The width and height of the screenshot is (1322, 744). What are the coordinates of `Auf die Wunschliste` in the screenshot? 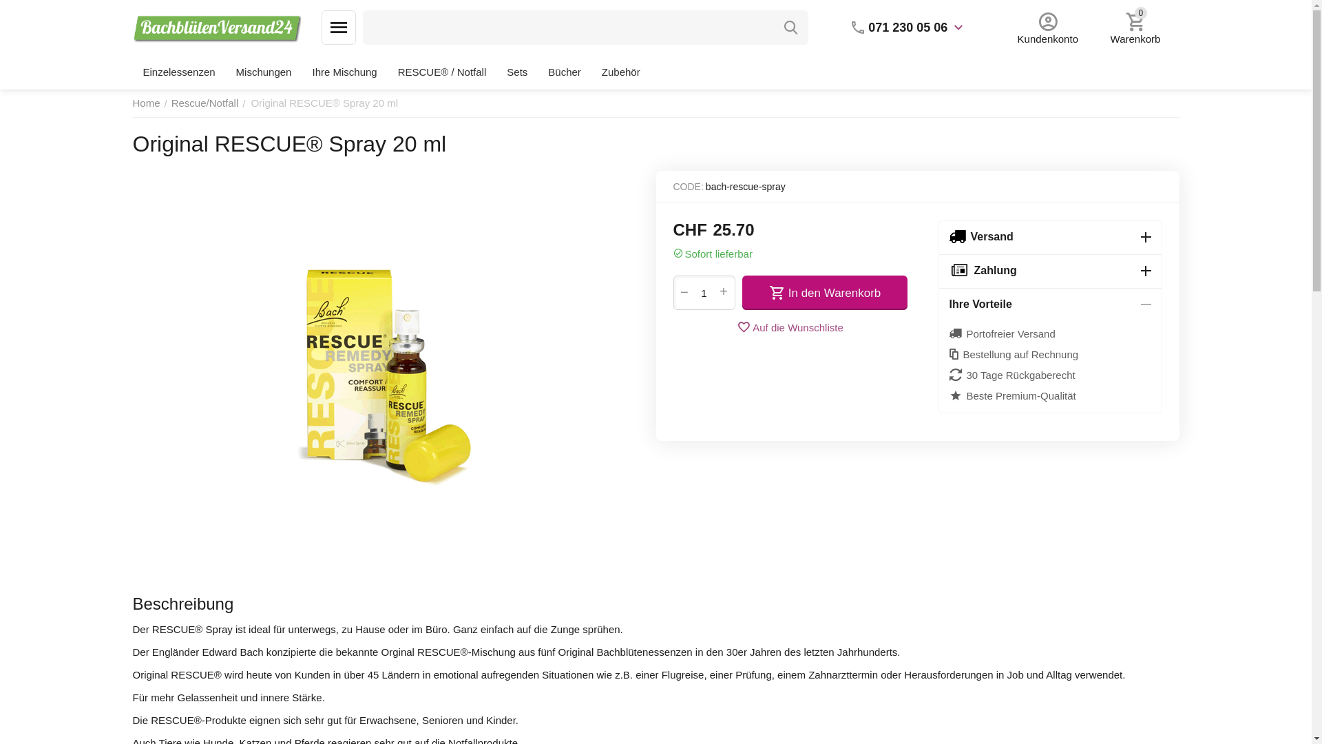 It's located at (790, 327).